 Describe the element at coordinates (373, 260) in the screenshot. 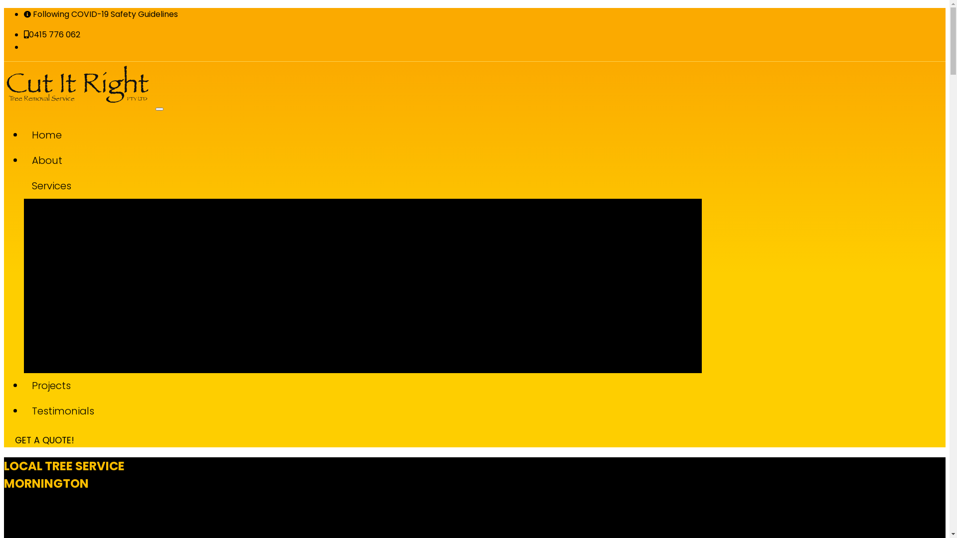

I see `Powerline Tree Clearance` at that location.